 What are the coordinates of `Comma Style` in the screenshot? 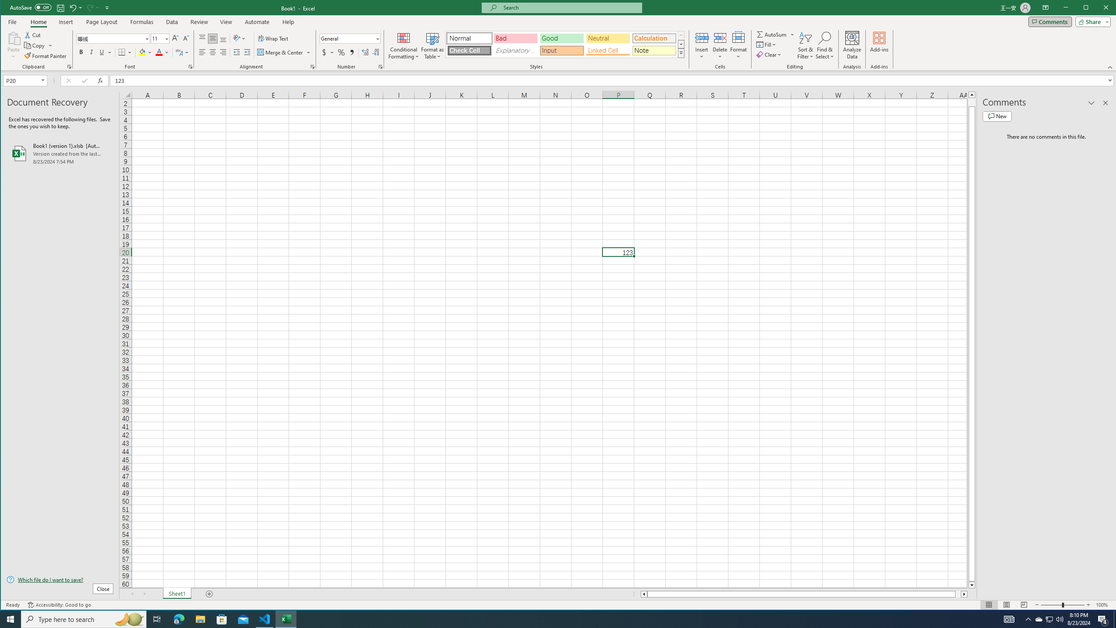 It's located at (352, 52).